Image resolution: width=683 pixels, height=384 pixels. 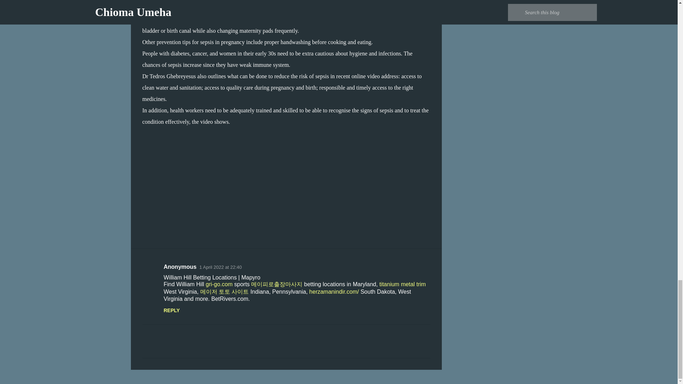 I want to click on REPLY, so click(x=171, y=310).